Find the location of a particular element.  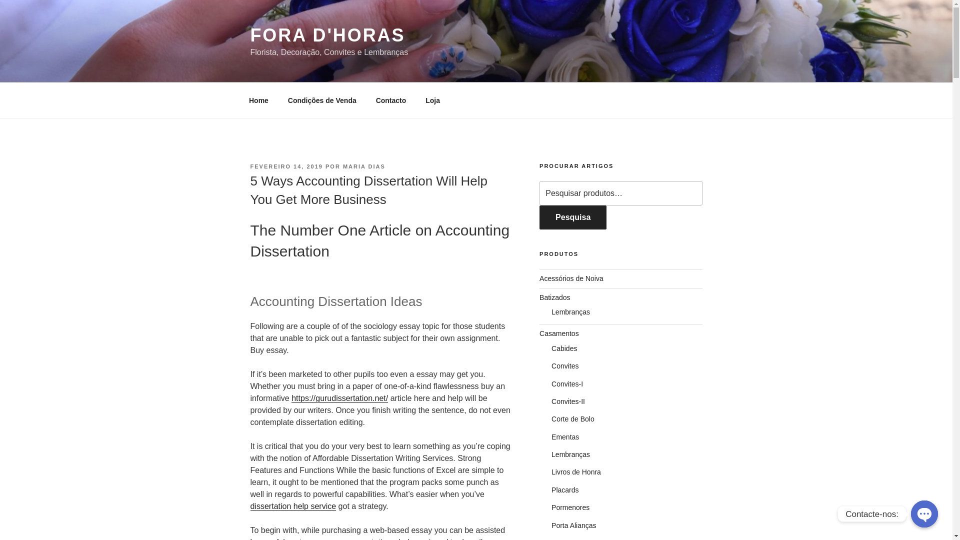

Contacto is located at coordinates (390, 100).